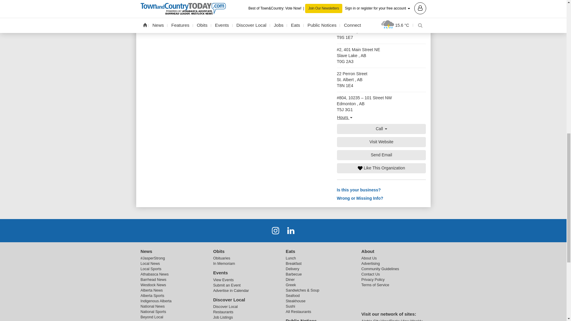 The image size is (571, 321). What do you see at coordinates (400, 16) in the screenshot?
I see `A JS library for interactive maps` at bounding box center [400, 16].